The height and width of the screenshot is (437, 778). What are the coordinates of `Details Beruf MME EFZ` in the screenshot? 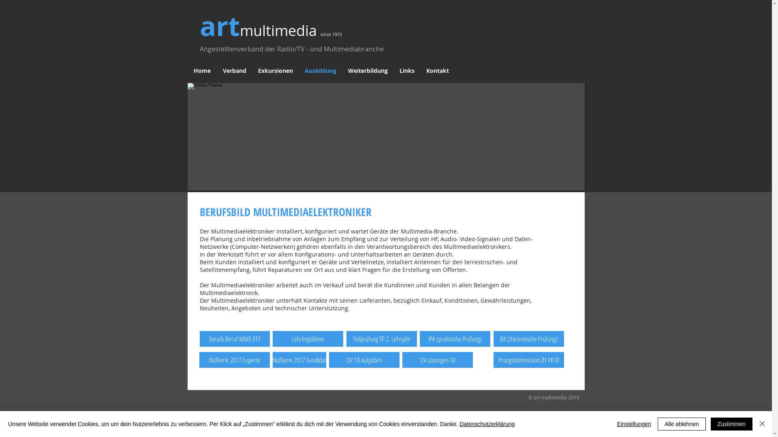 It's located at (234, 339).